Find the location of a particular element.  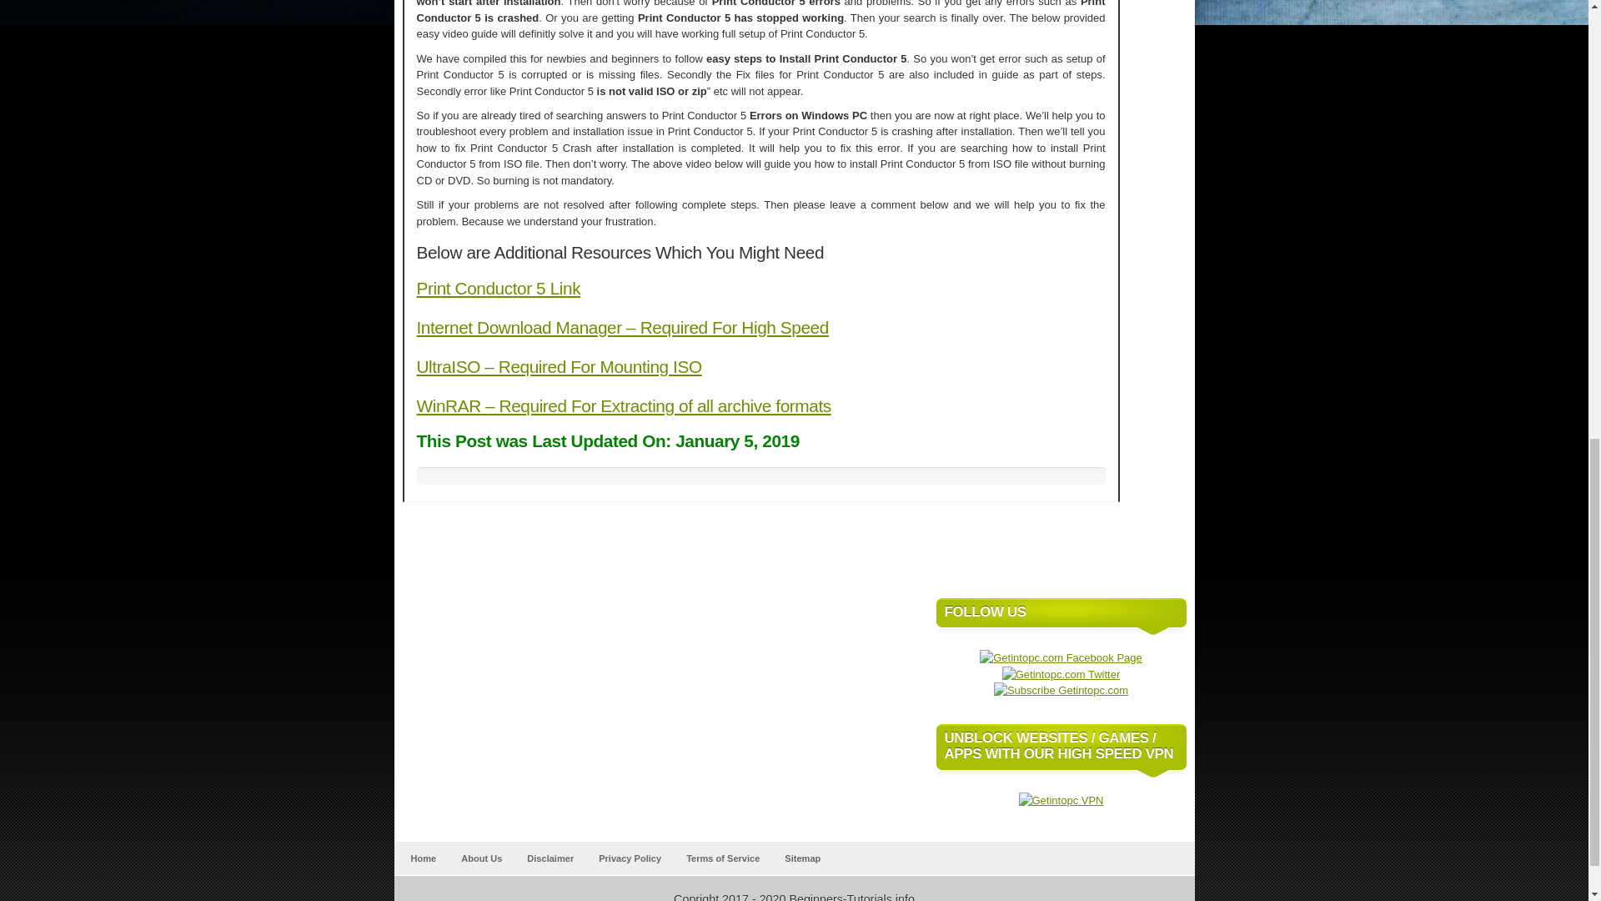

About Us is located at coordinates (482, 858).